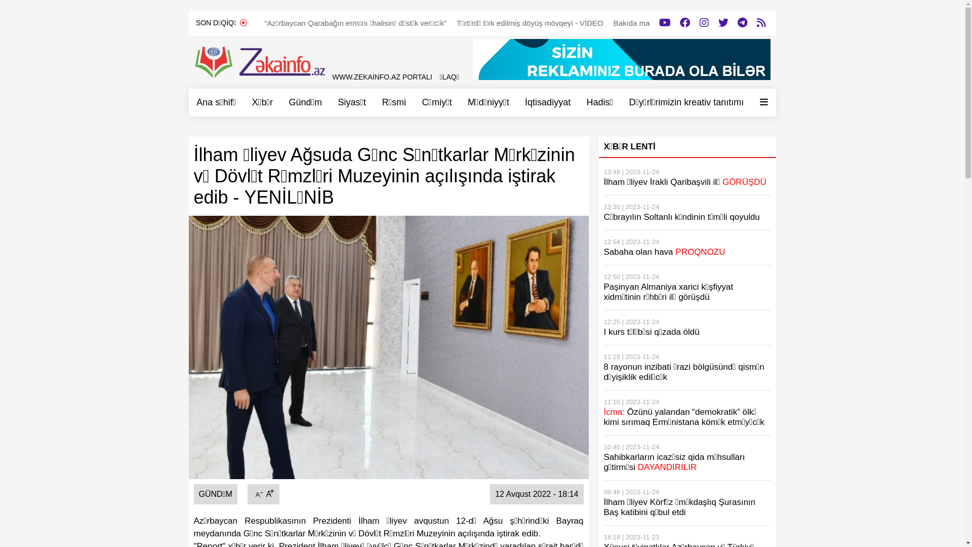 Image resolution: width=972 pixels, height=547 pixels. Describe the element at coordinates (258, 494) in the screenshot. I see `A
-` at that location.